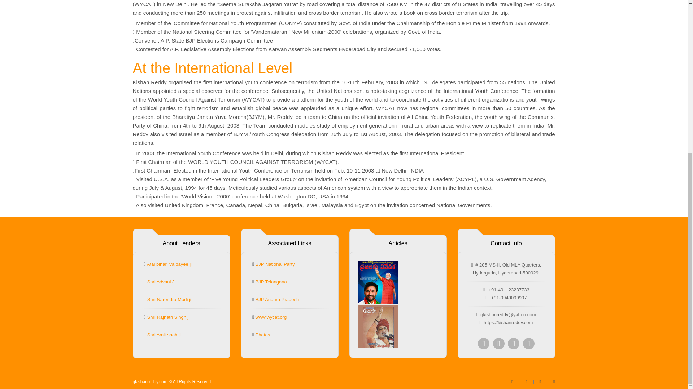 This screenshot has height=389, width=693. What do you see at coordinates (513, 344) in the screenshot?
I see `instagram` at bounding box center [513, 344].